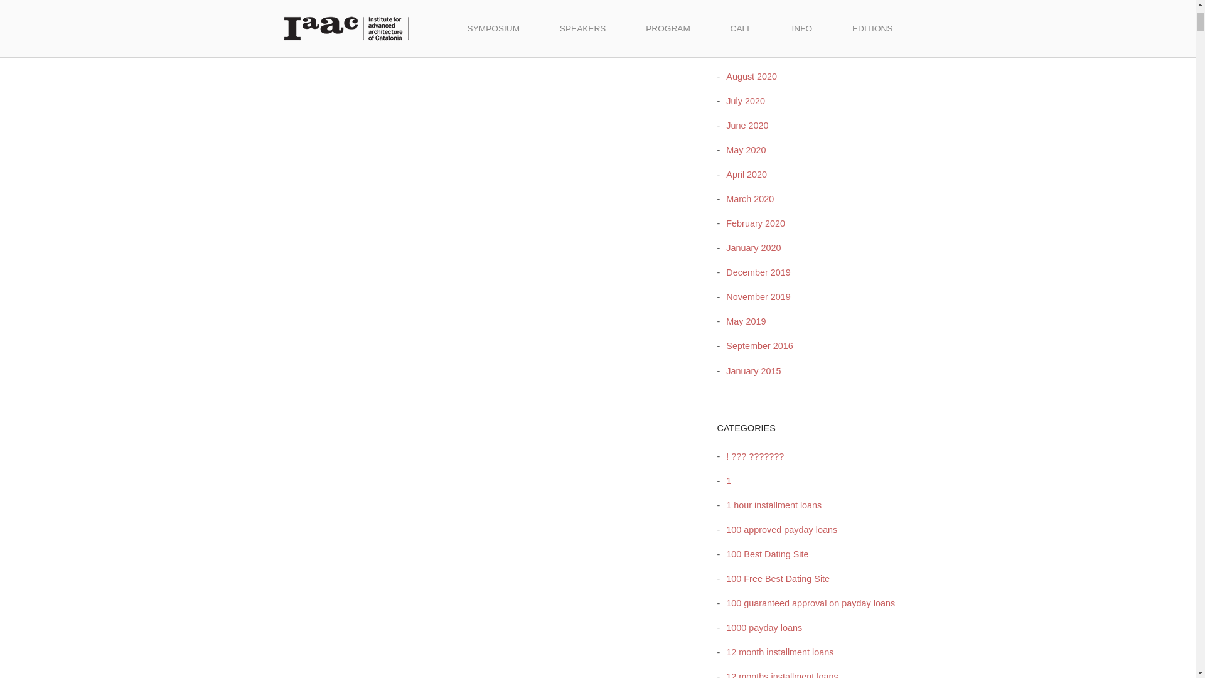  Describe the element at coordinates (750, 27) in the screenshot. I see `October 2020` at that location.